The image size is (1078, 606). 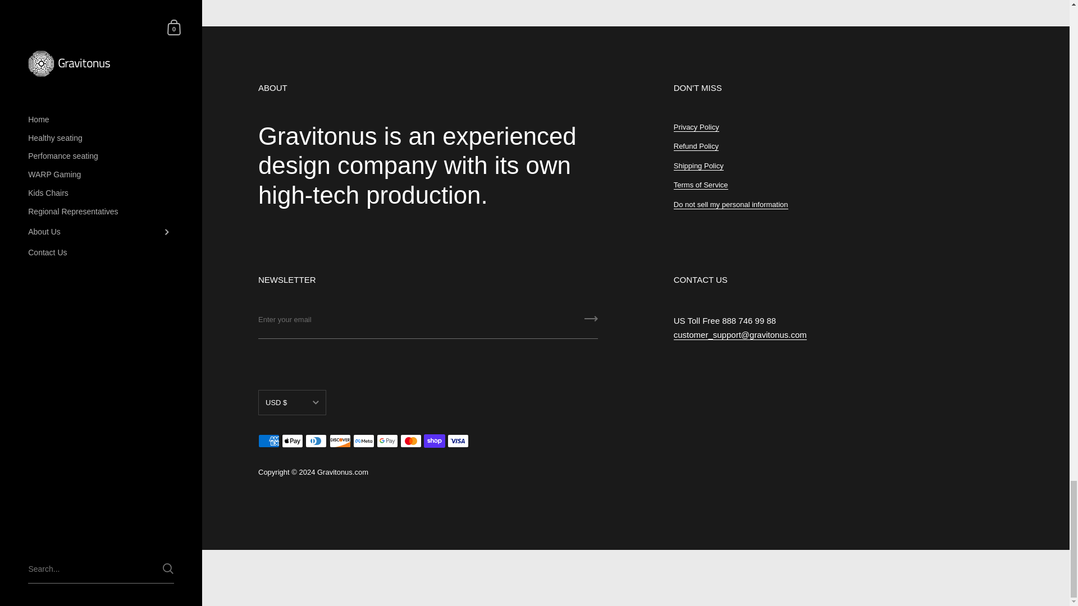 What do you see at coordinates (292, 441) in the screenshot?
I see `Apple Pay` at bounding box center [292, 441].